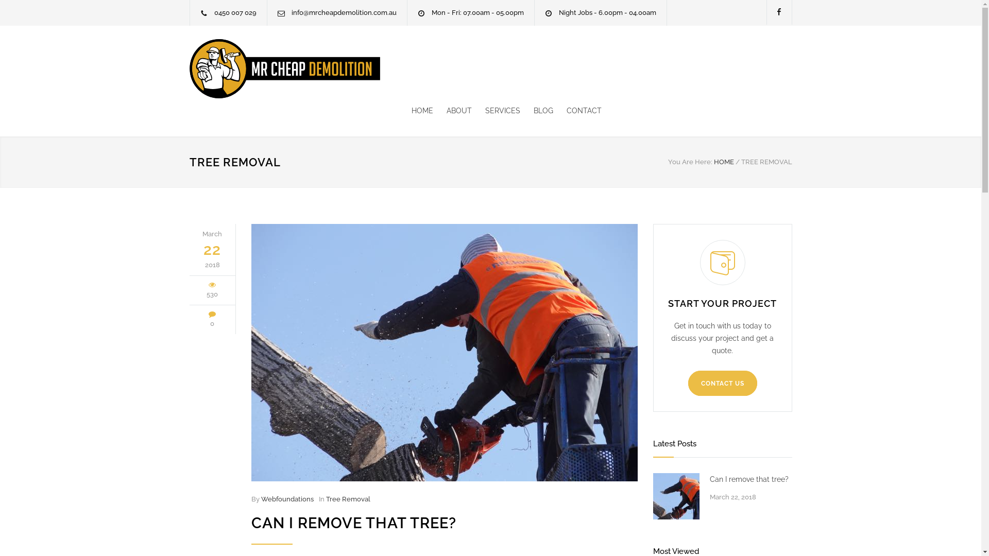  Describe the element at coordinates (348, 499) in the screenshot. I see `Tree Removal` at that location.